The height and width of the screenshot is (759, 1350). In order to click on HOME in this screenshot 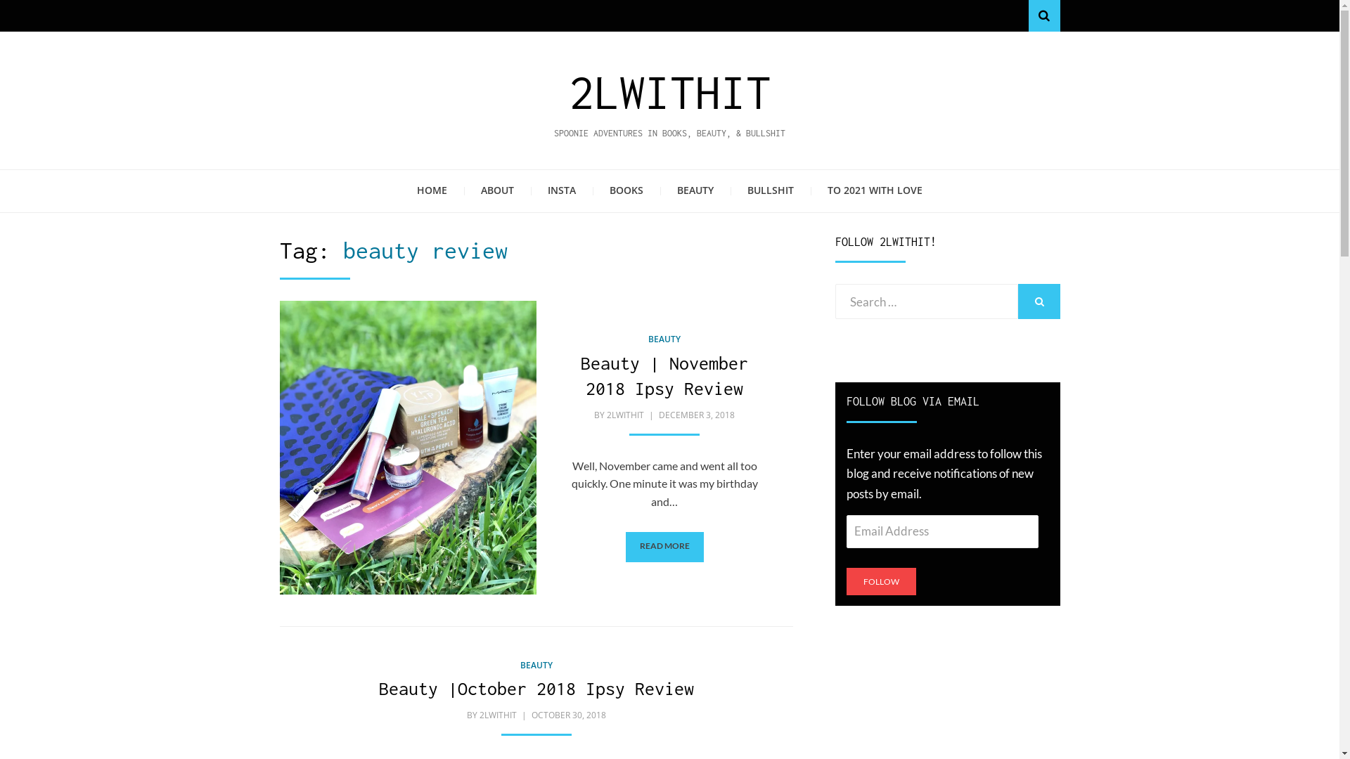, I will do `click(432, 191)`.